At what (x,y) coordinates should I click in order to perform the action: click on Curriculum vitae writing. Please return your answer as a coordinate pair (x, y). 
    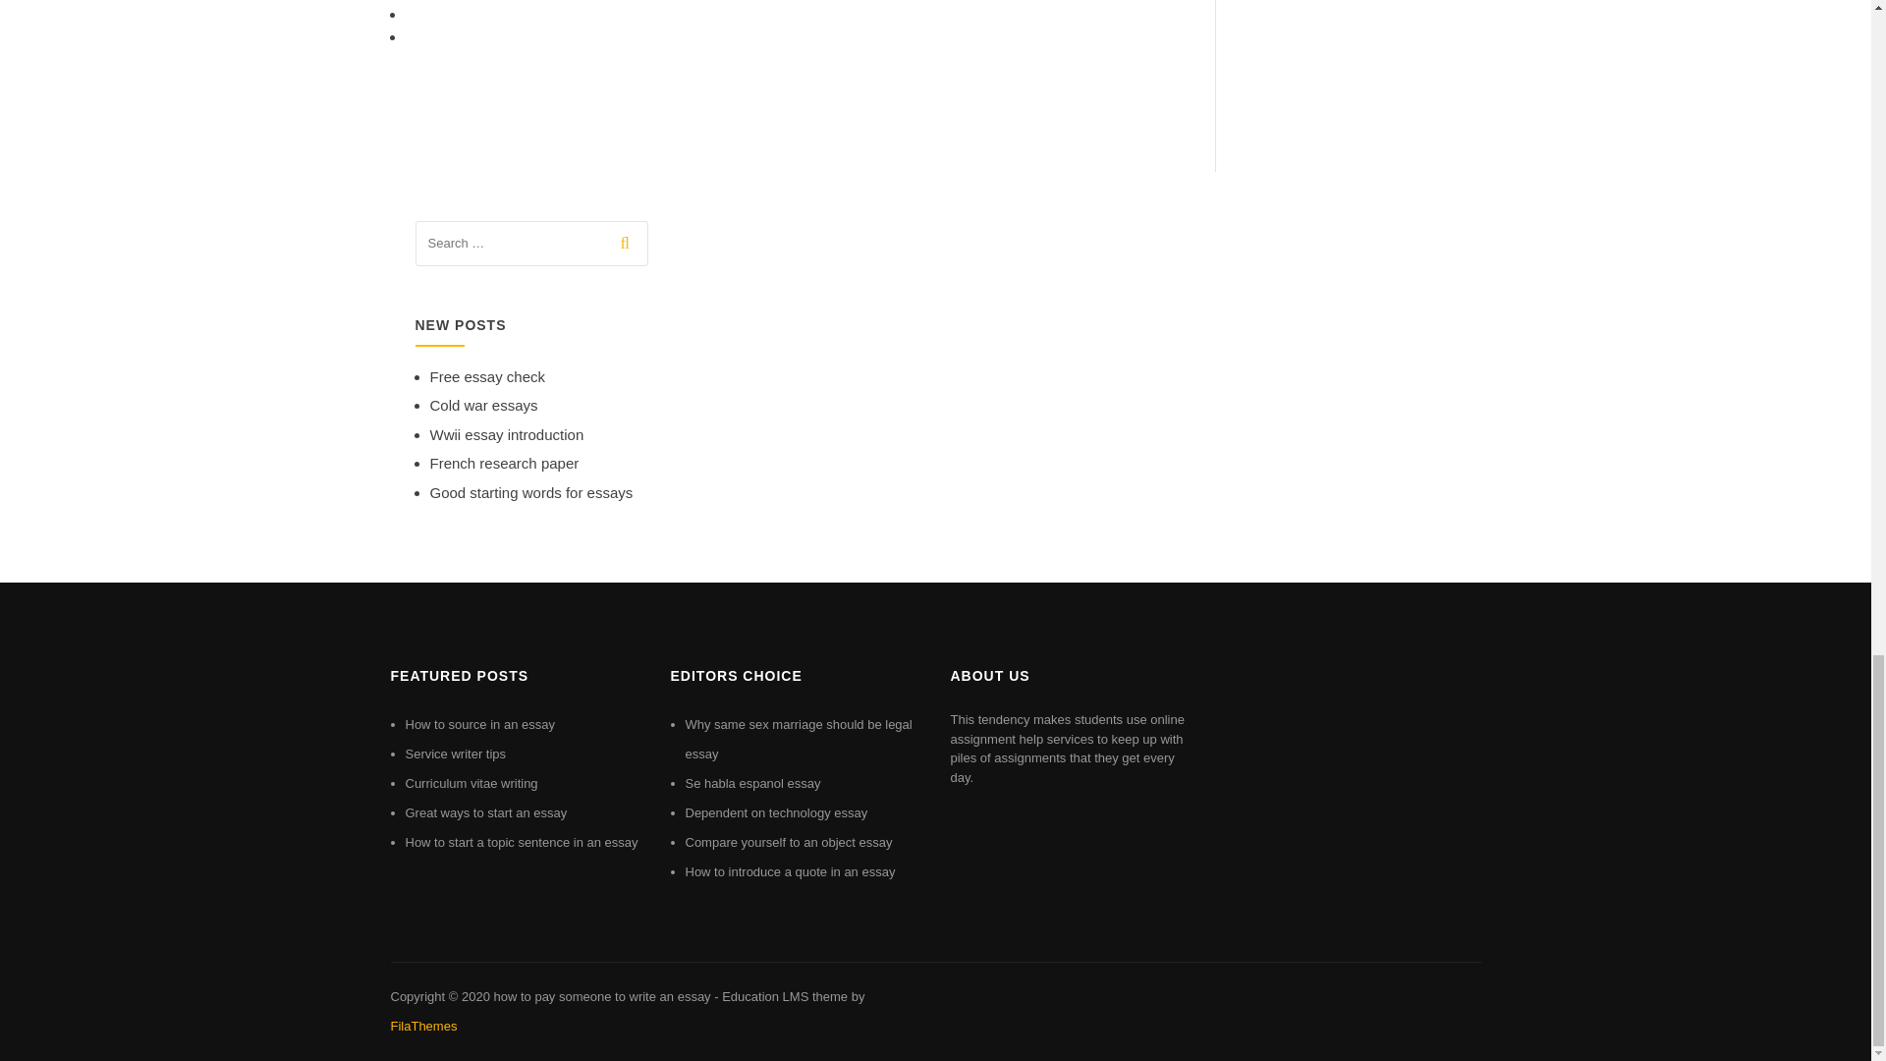
    Looking at the image, I should click on (471, 782).